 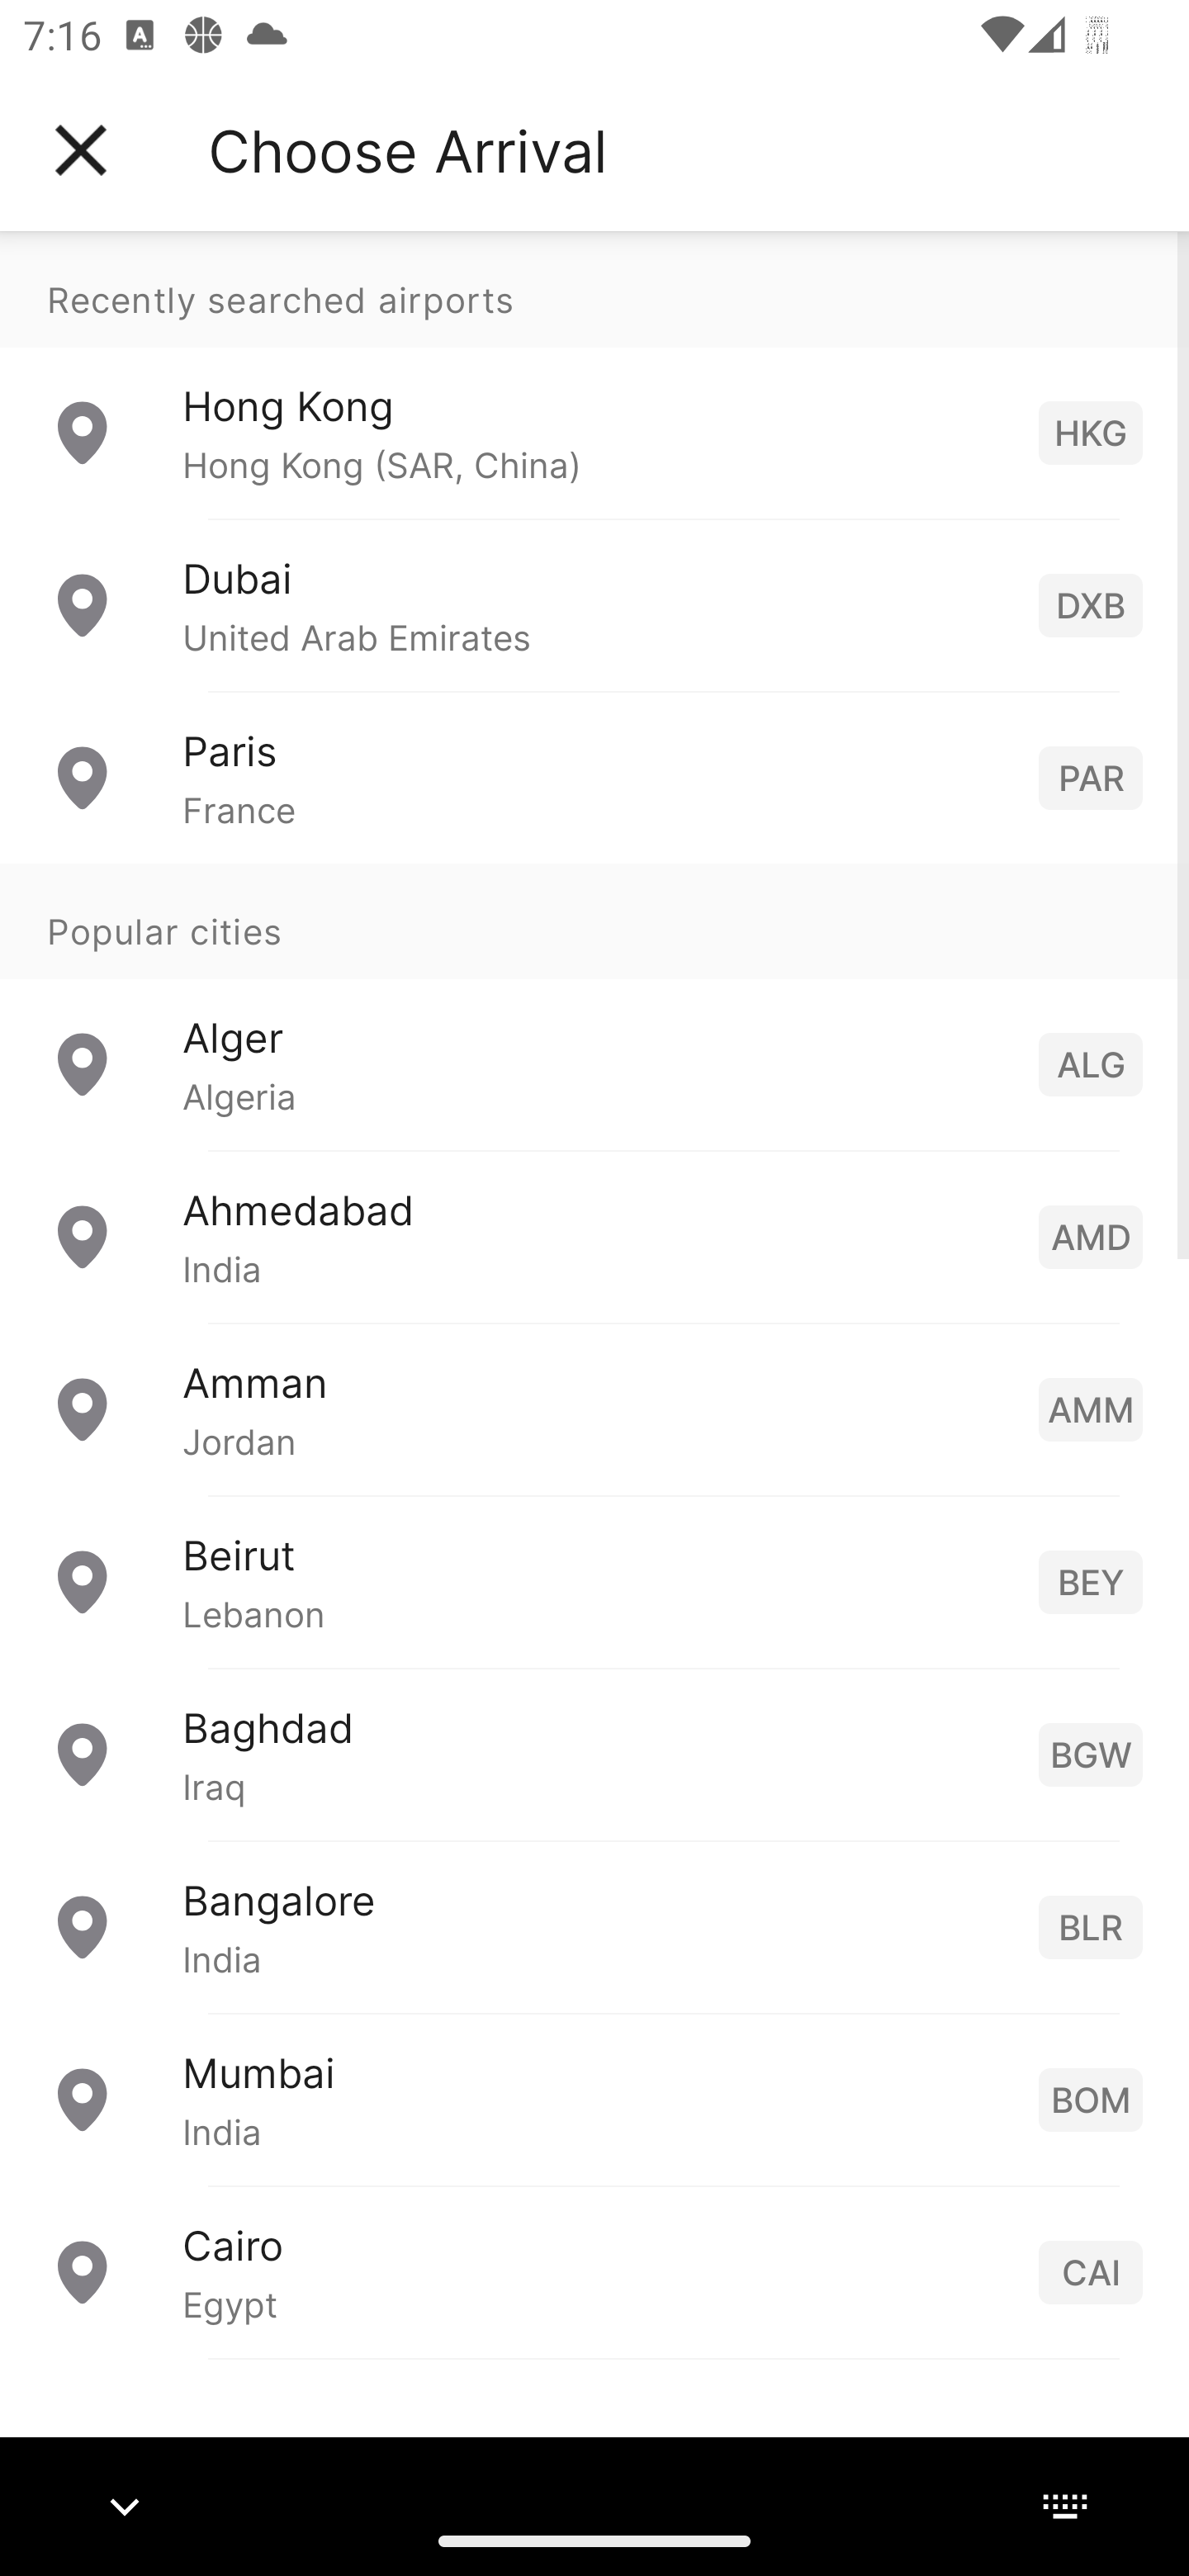 What do you see at coordinates (594, 1752) in the screenshot?
I see `Baghdad Iraq BGW` at bounding box center [594, 1752].